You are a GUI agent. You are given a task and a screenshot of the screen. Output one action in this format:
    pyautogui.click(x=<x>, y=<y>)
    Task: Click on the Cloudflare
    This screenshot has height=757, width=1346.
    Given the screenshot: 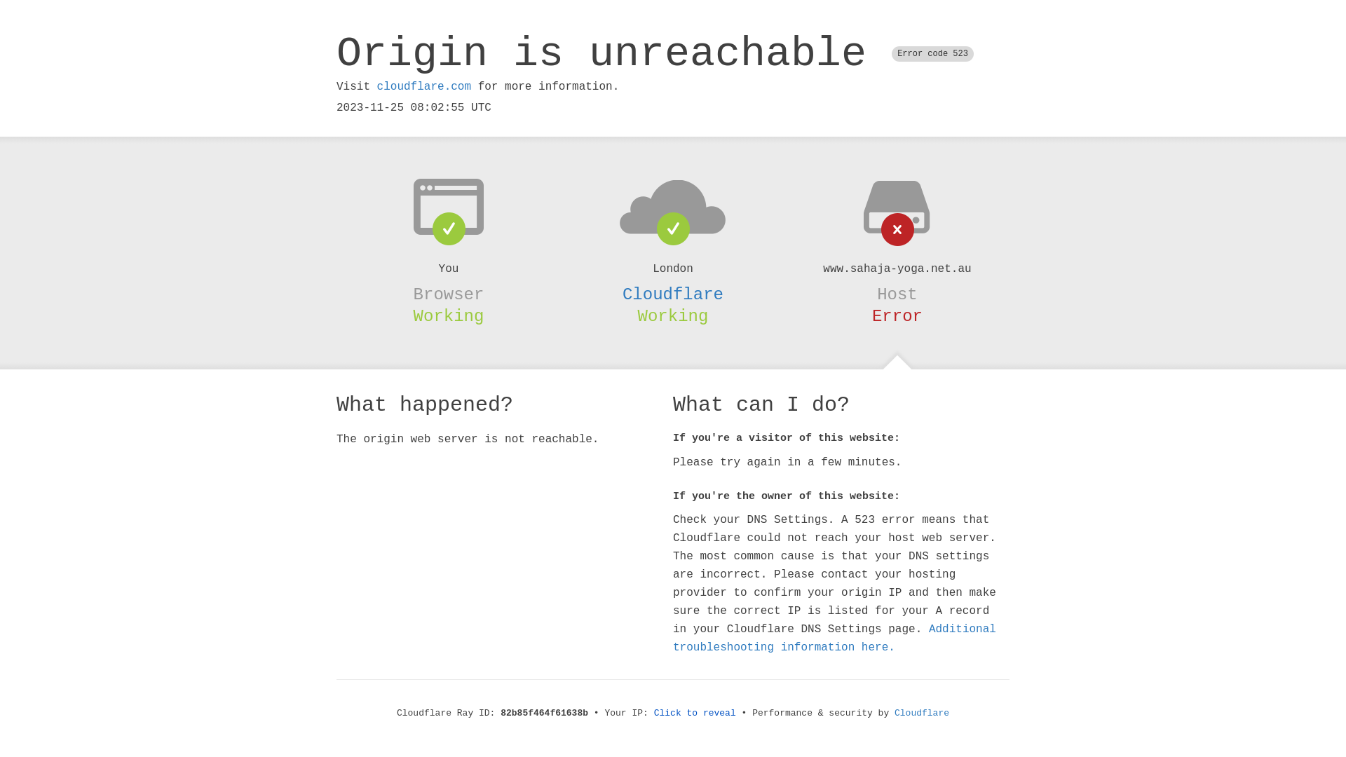 What is the action you would take?
    pyautogui.click(x=922, y=714)
    